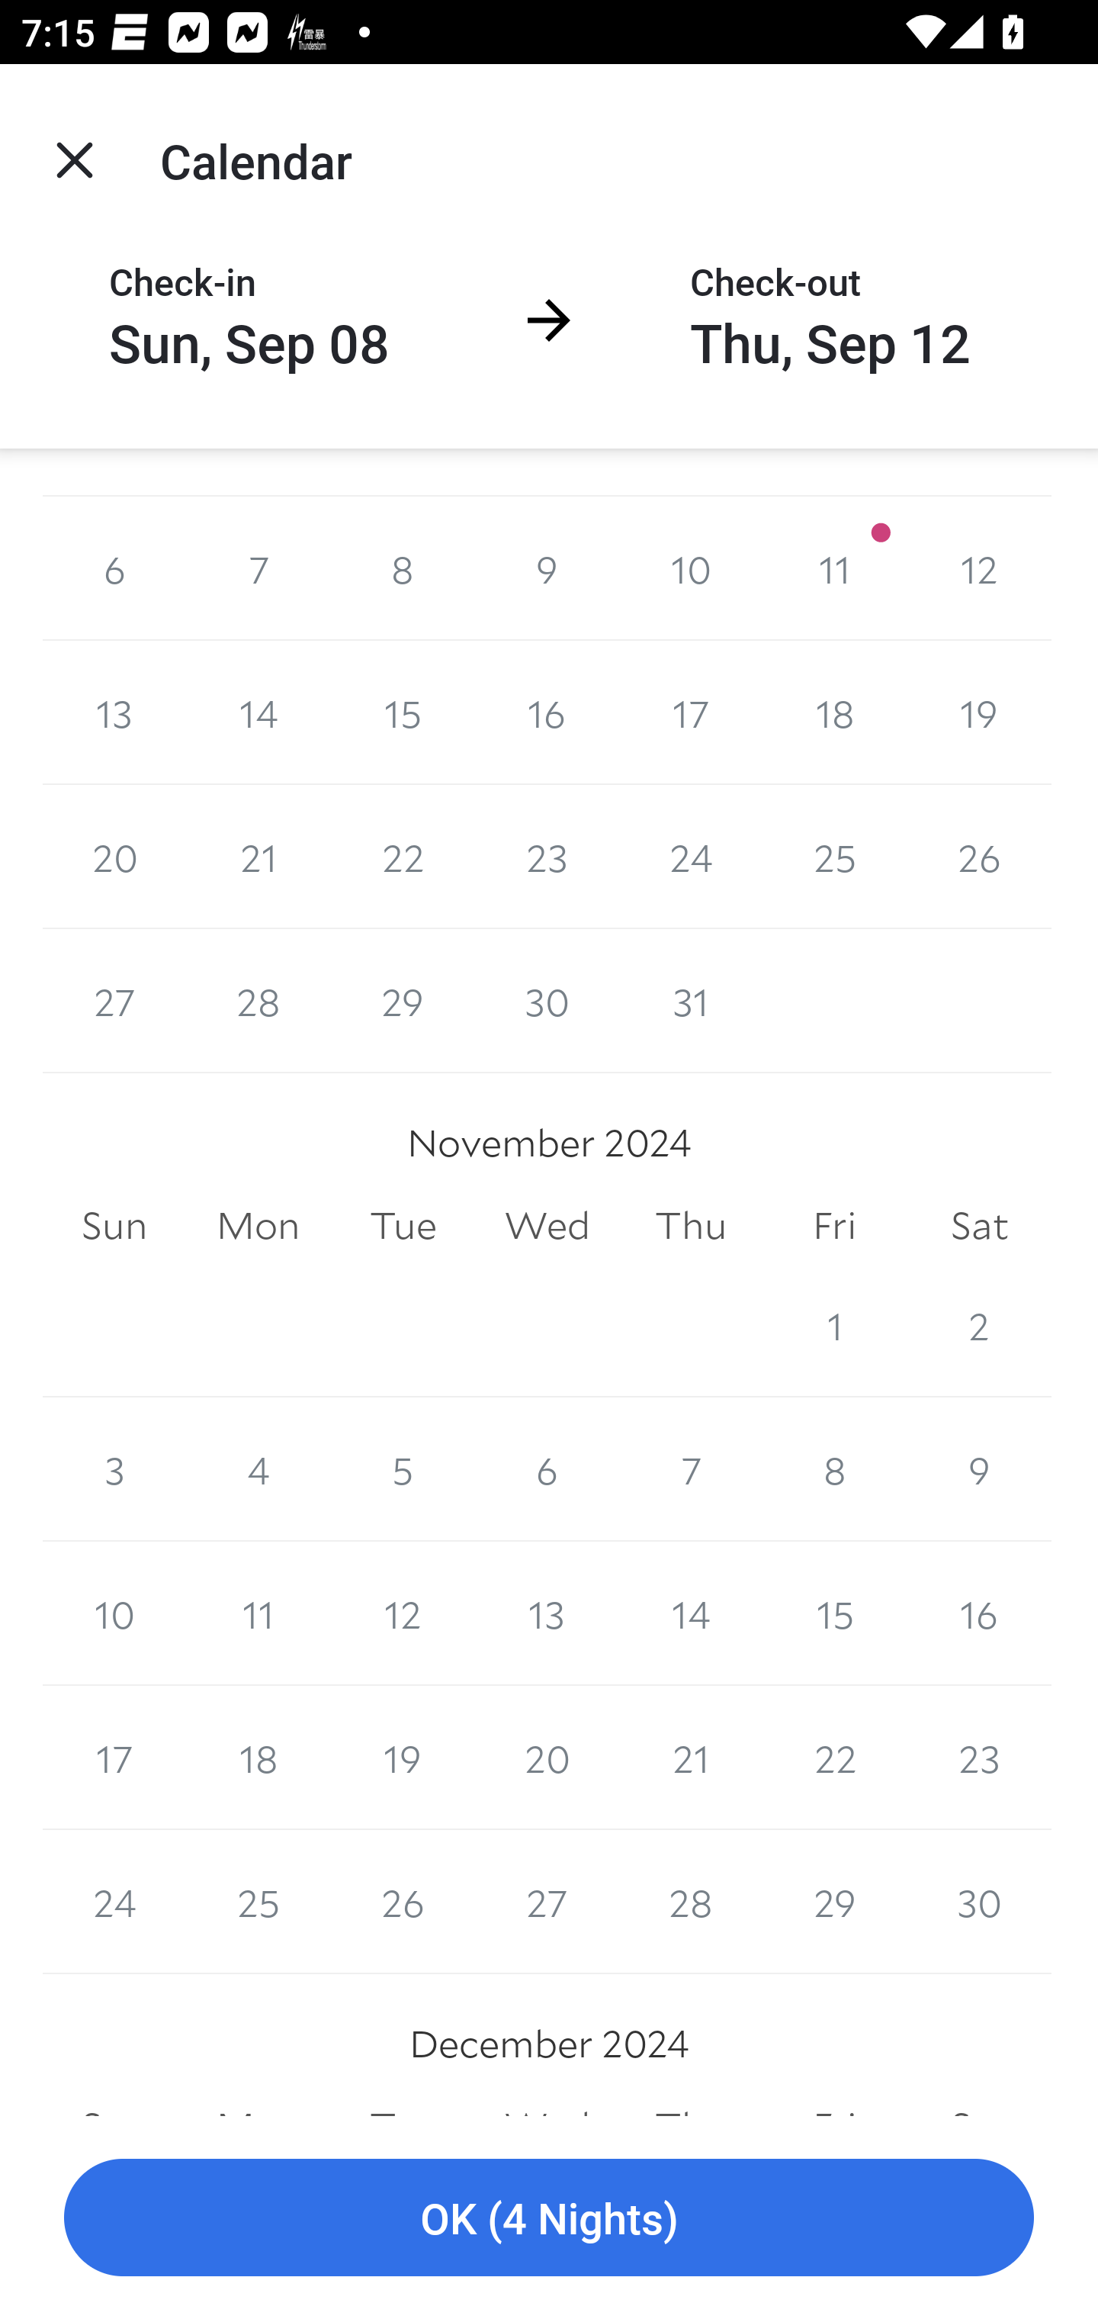  Describe the element at coordinates (547, 1225) in the screenshot. I see `Wed` at that location.